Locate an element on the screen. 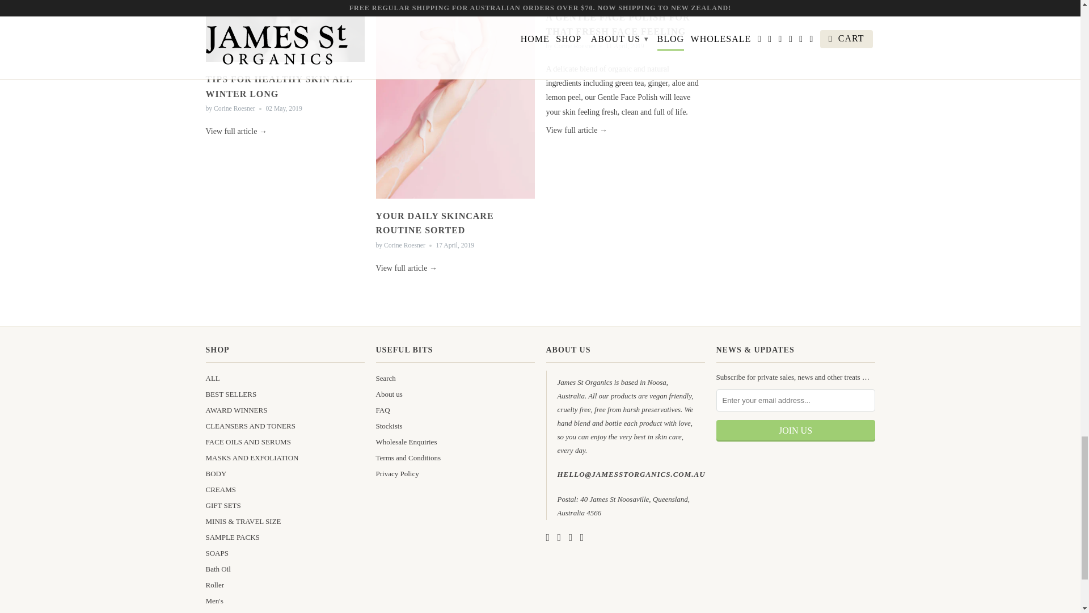  Tips for healthy skin all winter long is located at coordinates (285, 65).